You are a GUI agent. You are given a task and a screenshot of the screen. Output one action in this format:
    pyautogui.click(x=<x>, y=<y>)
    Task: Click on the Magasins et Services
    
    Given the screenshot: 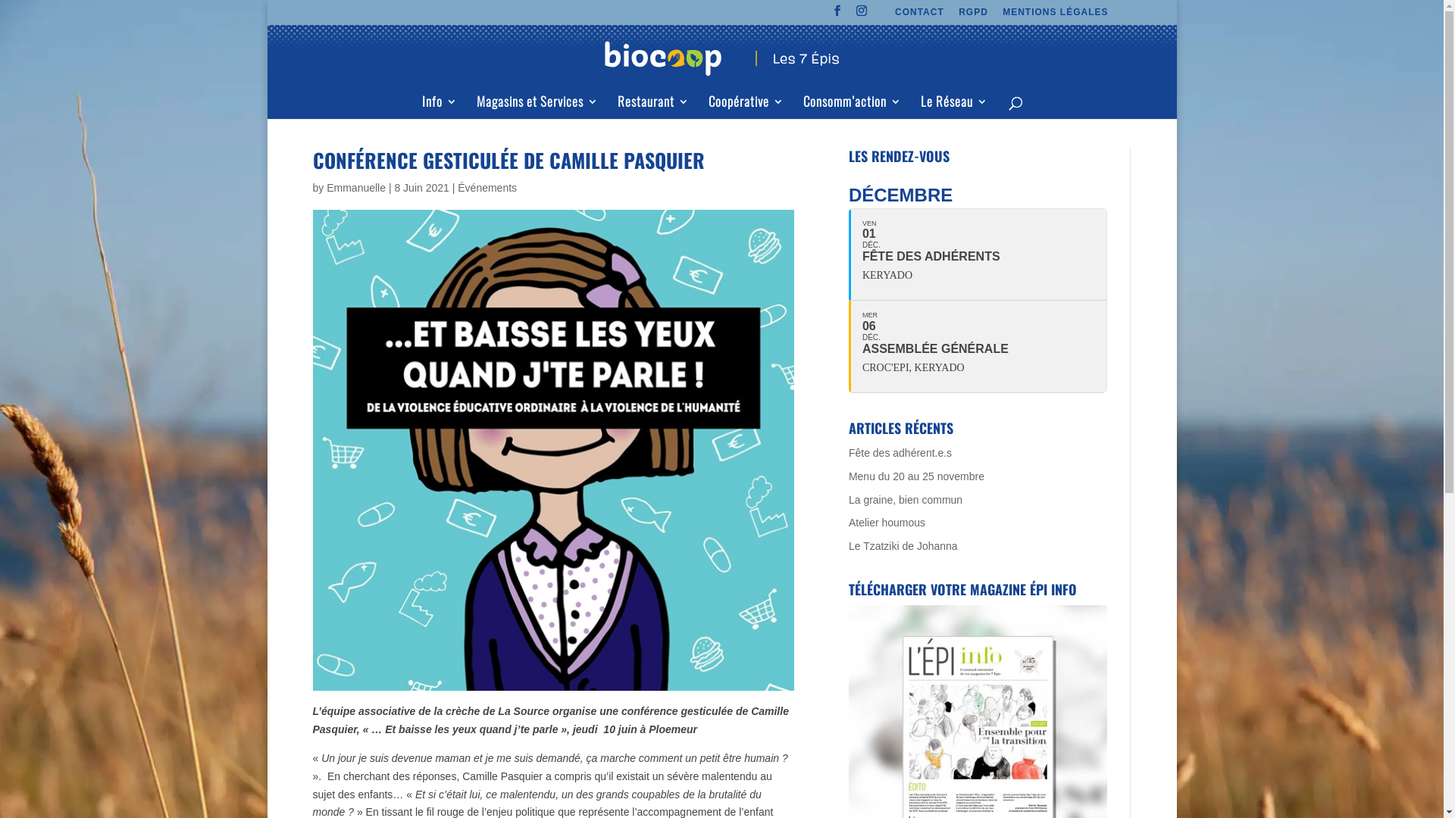 What is the action you would take?
    pyautogui.click(x=537, y=106)
    